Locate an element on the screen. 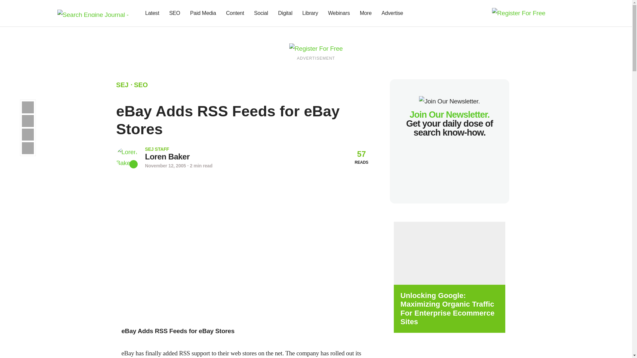 This screenshot has height=358, width=637. Go to Author Page is located at coordinates (127, 157).